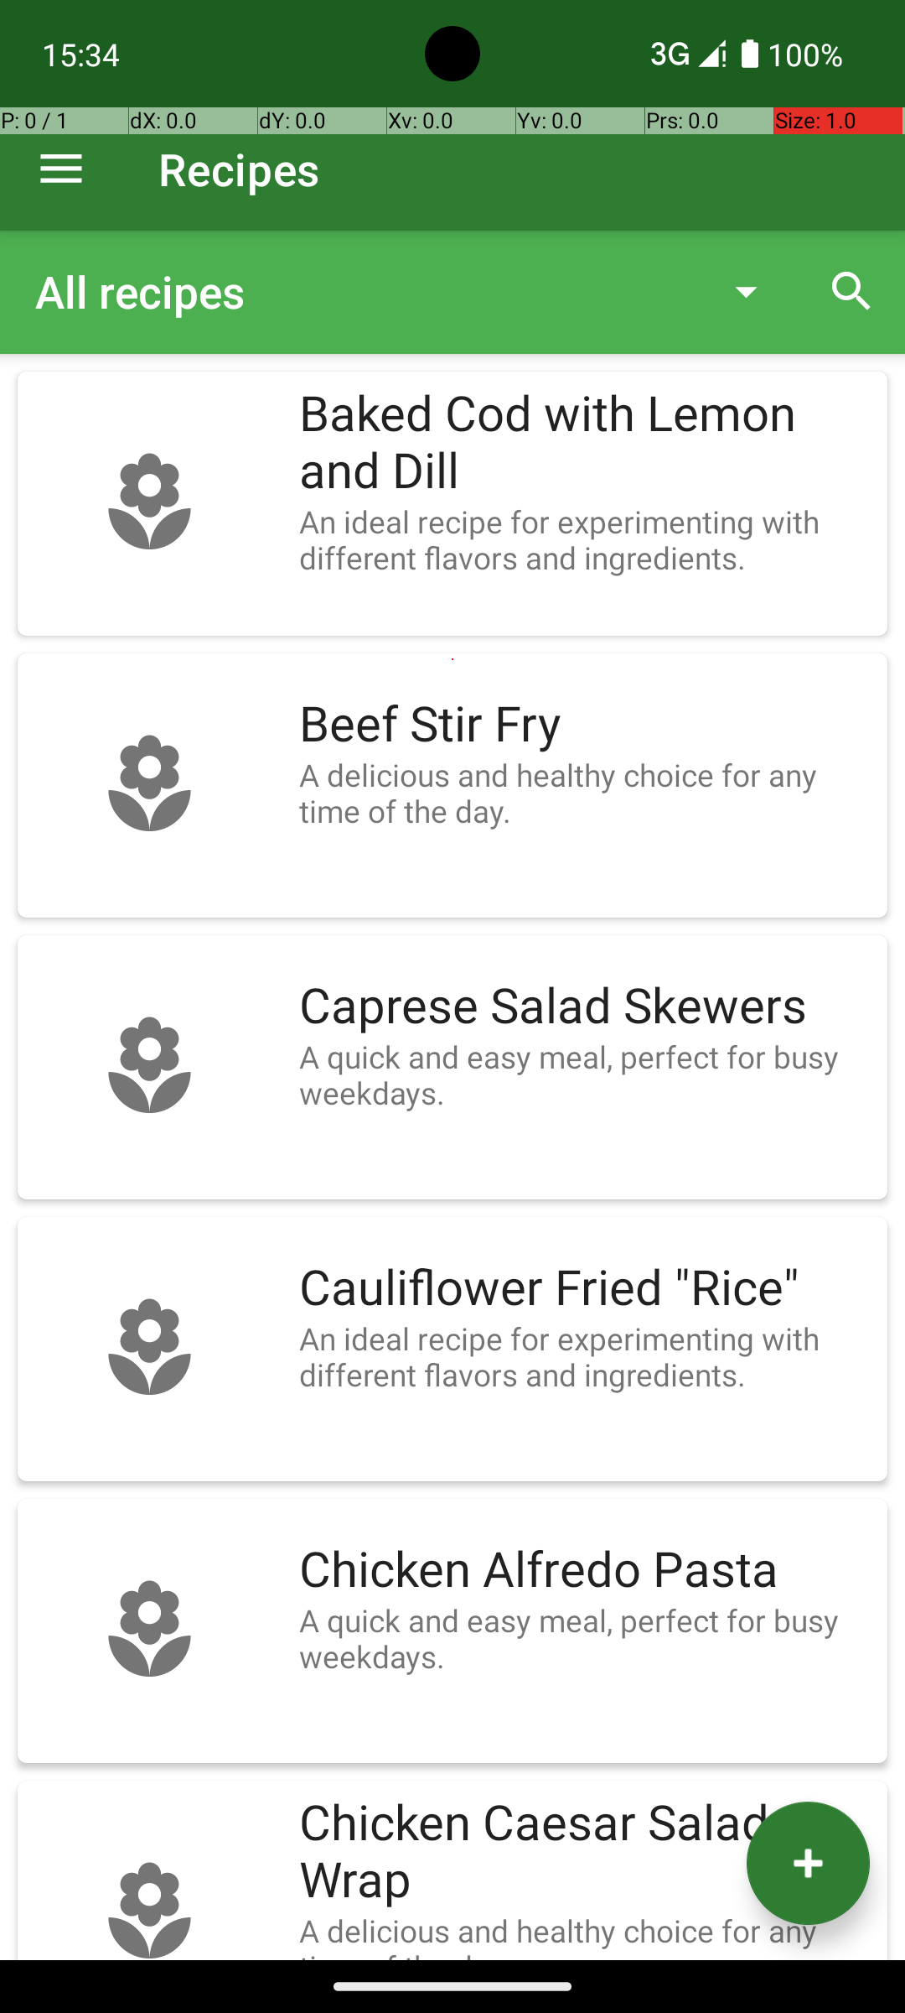 The image size is (905, 2013). Describe the element at coordinates (364, 292) in the screenshot. I see `All recipes` at that location.